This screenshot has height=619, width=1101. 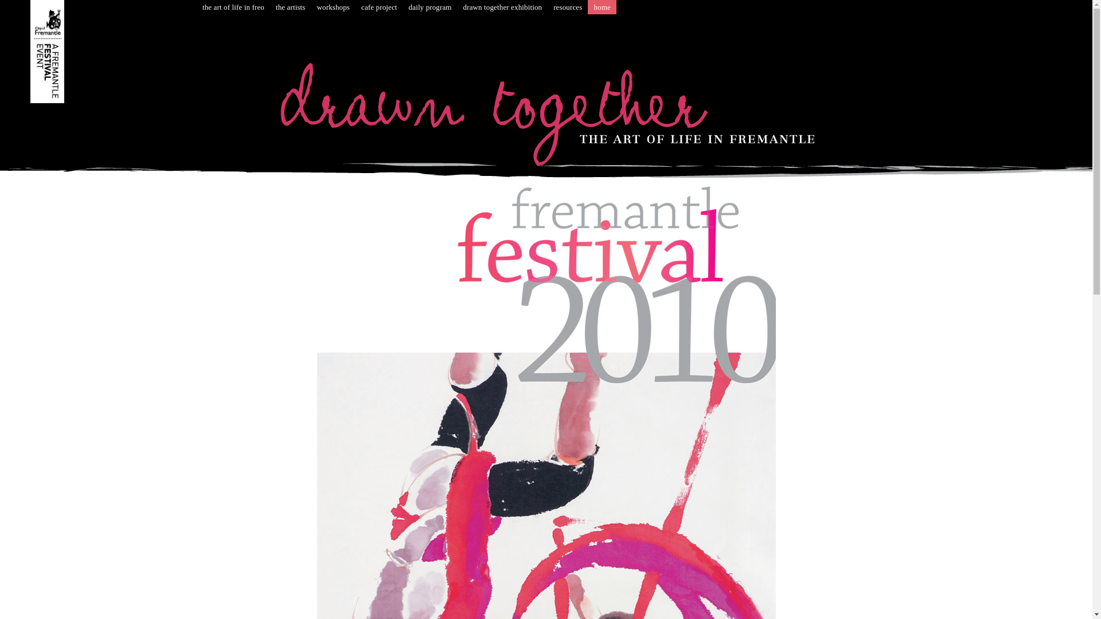 What do you see at coordinates (233, 7) in the screenshot?
I see `the art of life in freo` at bounding box center [233, 7].